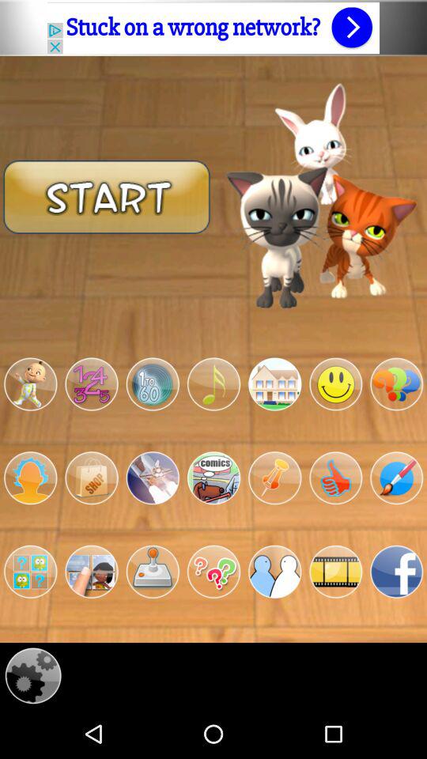  I want to click on go to advertisement, so click(213, 28).